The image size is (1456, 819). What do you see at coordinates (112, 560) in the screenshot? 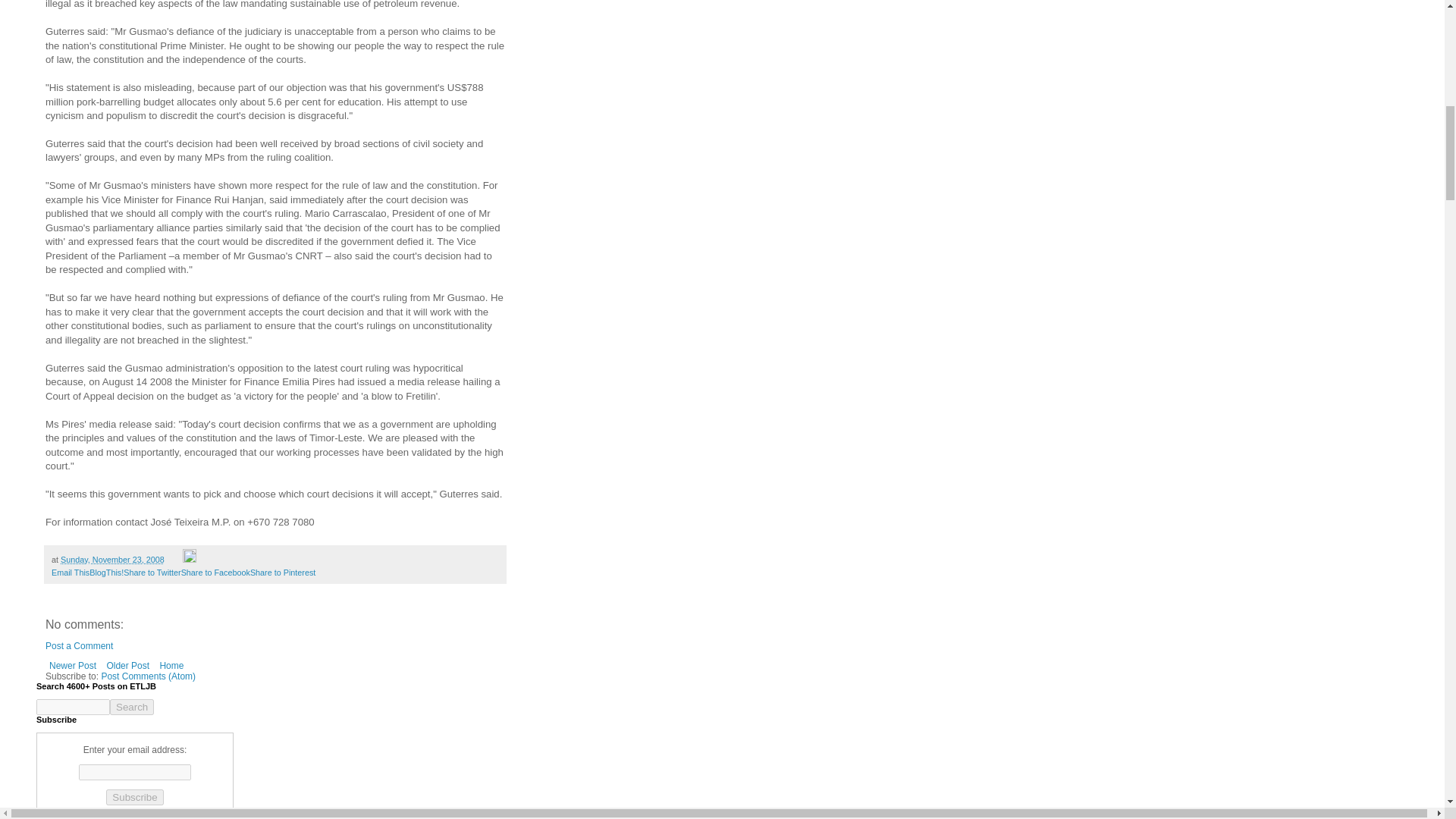
I see `Sunday, November 23, 2008` at bounding box center [112, 560].